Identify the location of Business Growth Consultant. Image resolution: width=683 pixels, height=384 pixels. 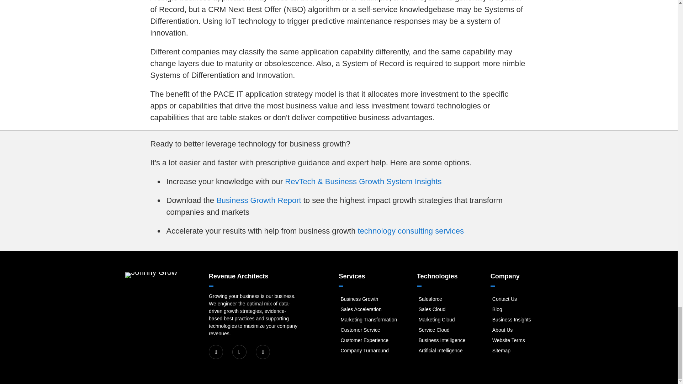
(359, 299).